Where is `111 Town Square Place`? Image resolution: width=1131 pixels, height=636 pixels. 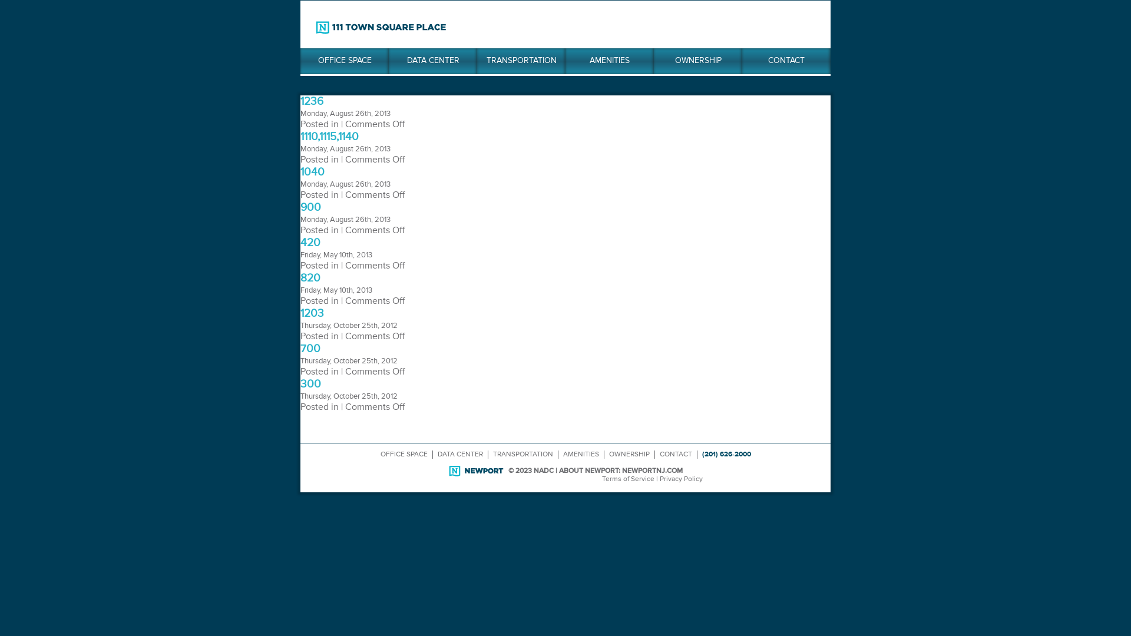 111 Town Square Place is located at coordinates (381, 28).